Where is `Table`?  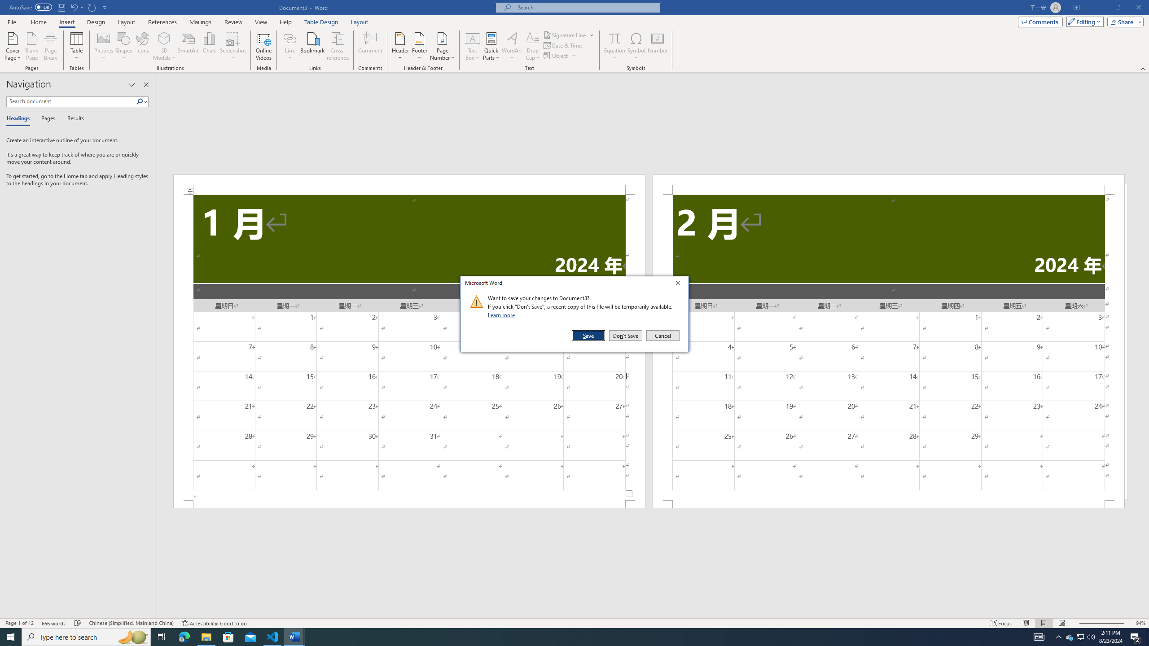
Table is located at coordinates (77, 46).